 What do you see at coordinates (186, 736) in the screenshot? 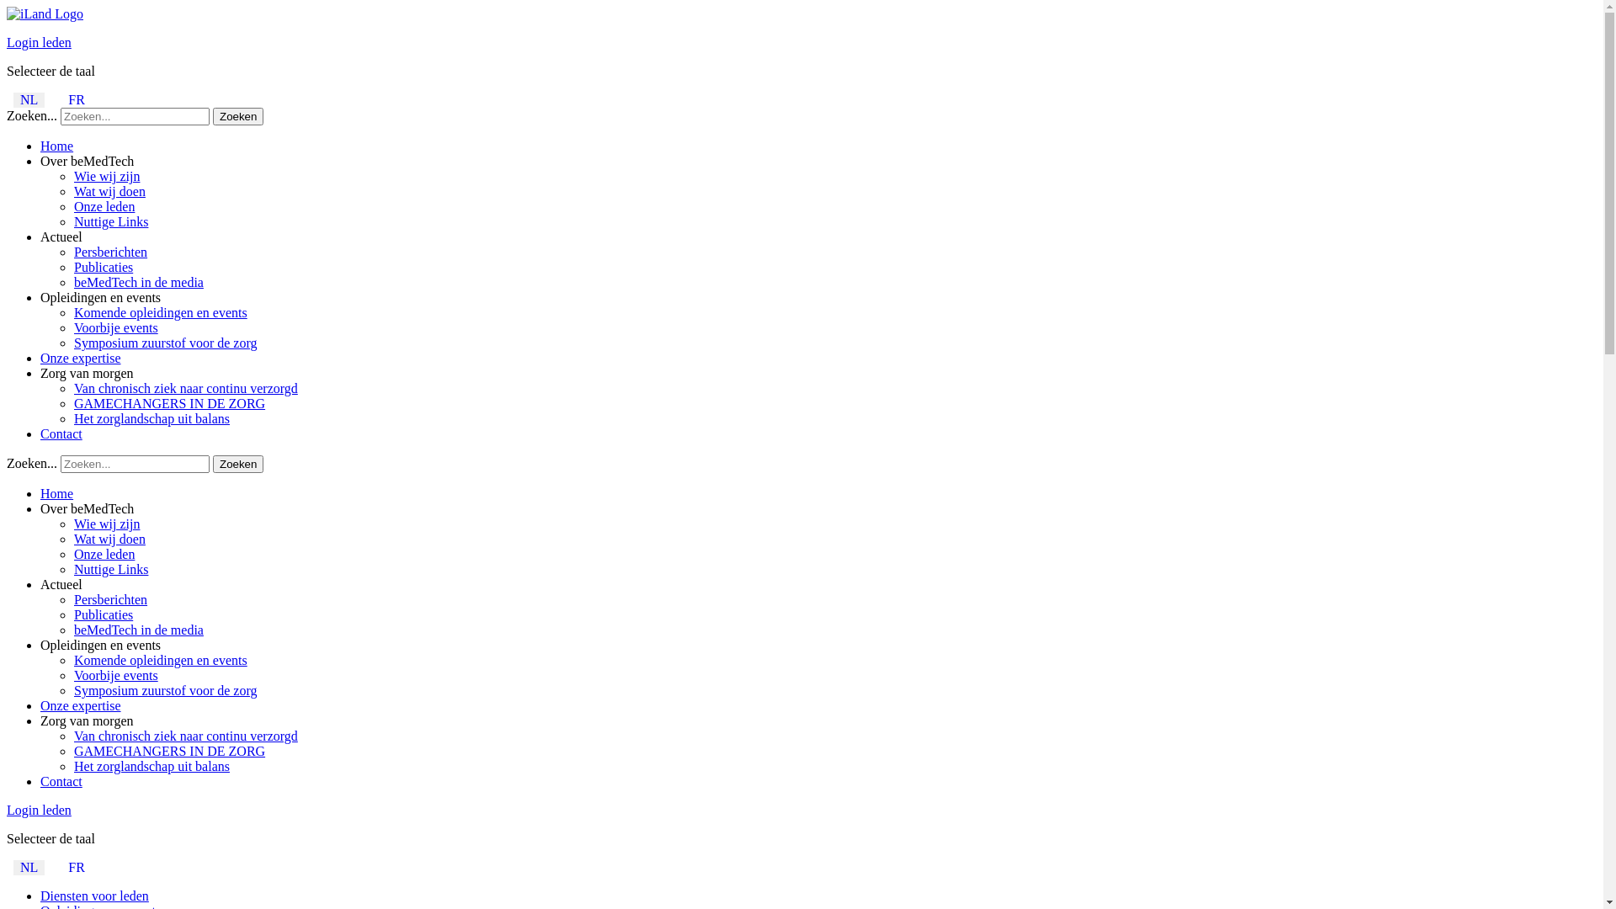
I see `Van chronisch ziek naar continu verzorgd` at bounding box center [186, 736].